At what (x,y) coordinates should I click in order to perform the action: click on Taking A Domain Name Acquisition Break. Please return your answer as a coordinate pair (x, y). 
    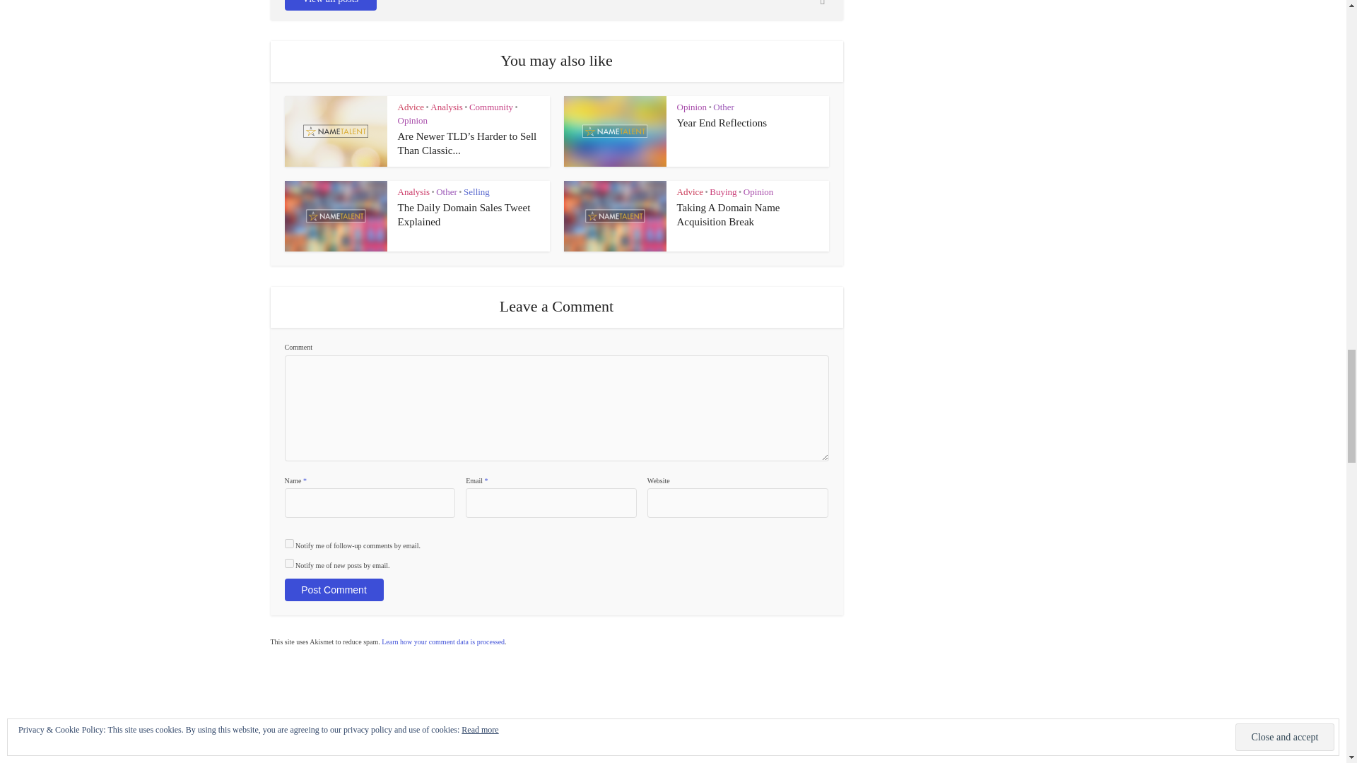
    Looking at the image, I should click on (729, 215).